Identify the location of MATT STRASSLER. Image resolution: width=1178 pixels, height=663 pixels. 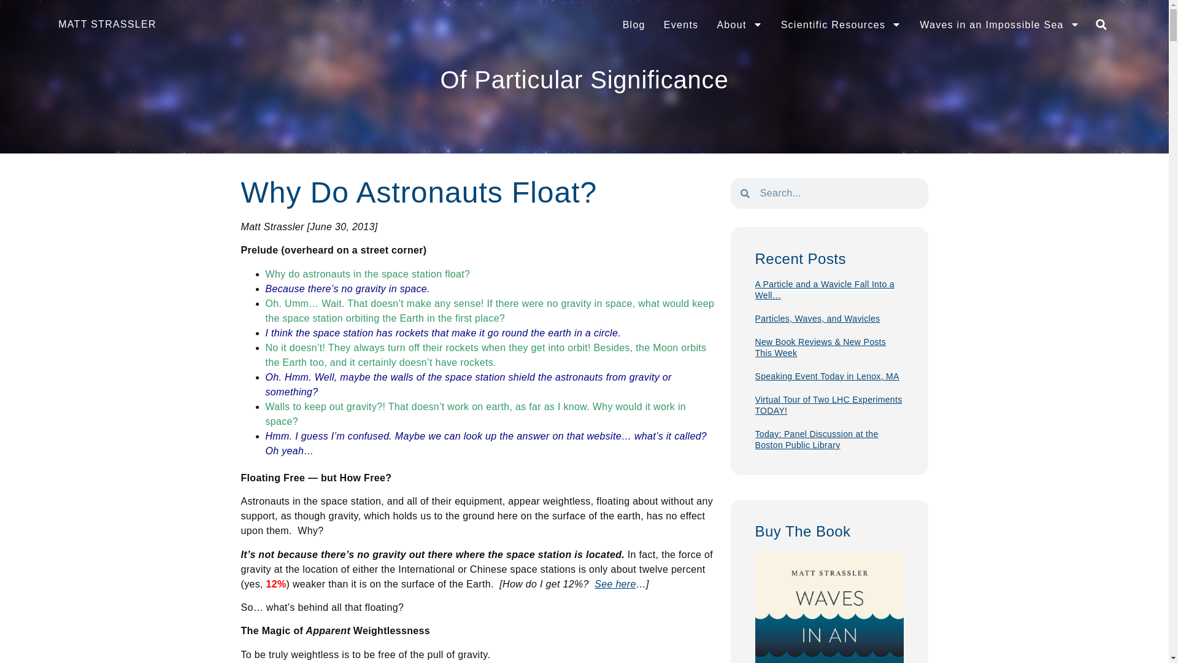
(107, 24).